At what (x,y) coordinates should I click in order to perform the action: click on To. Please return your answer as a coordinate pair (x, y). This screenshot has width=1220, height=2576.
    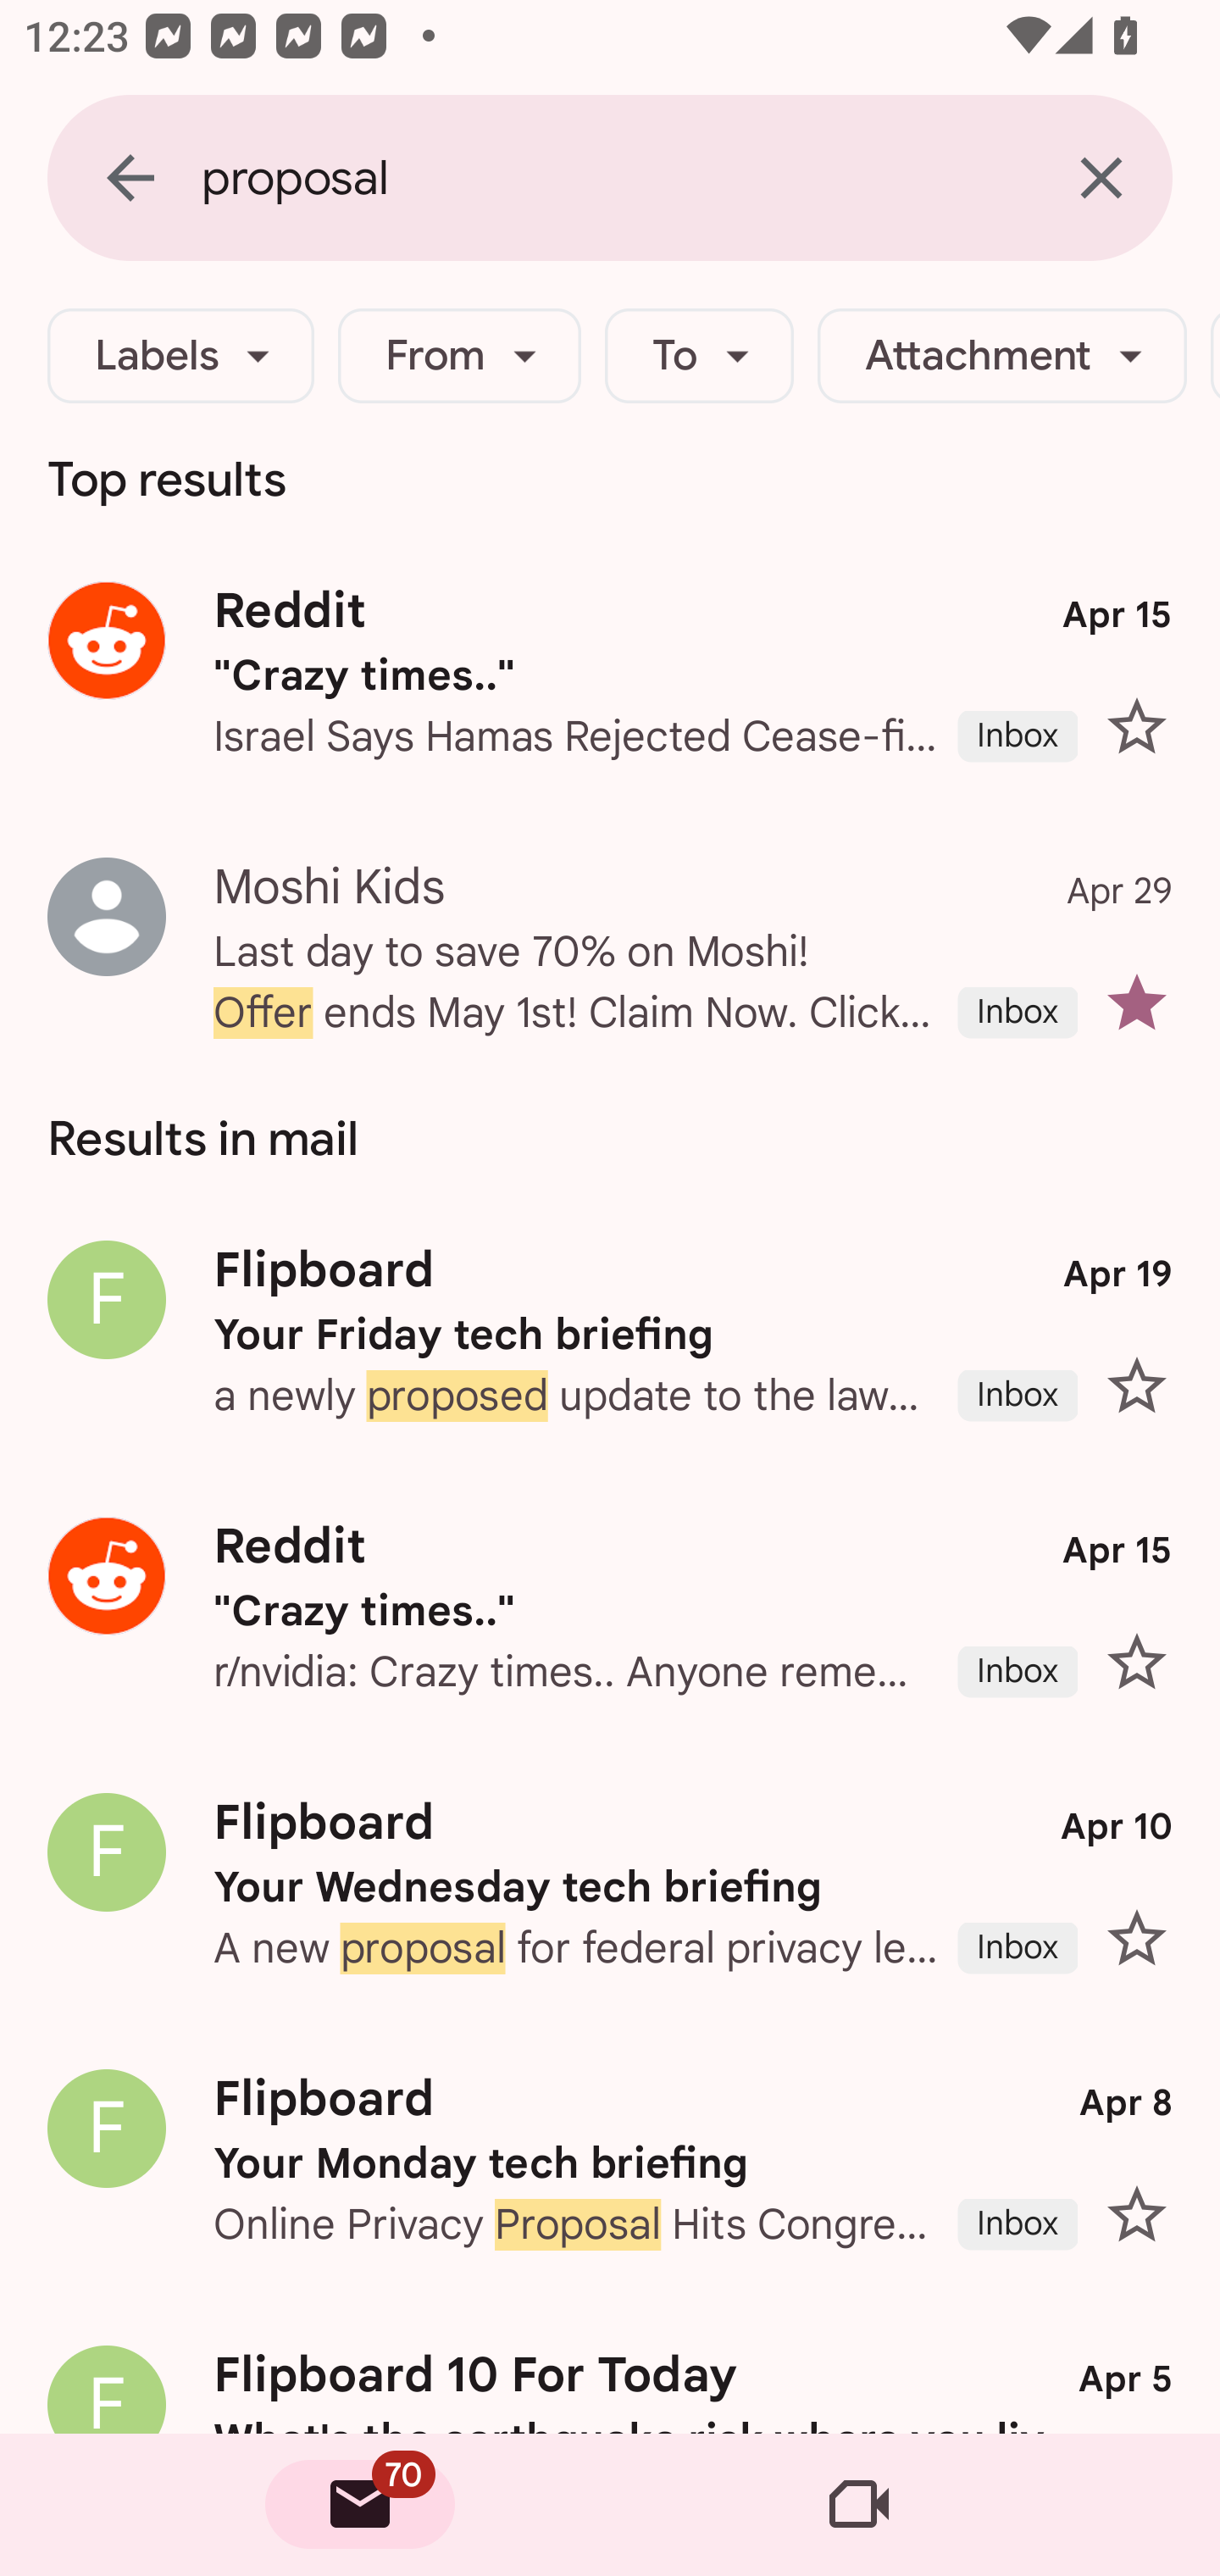
    Looking at the image, I should click on (700, 356).